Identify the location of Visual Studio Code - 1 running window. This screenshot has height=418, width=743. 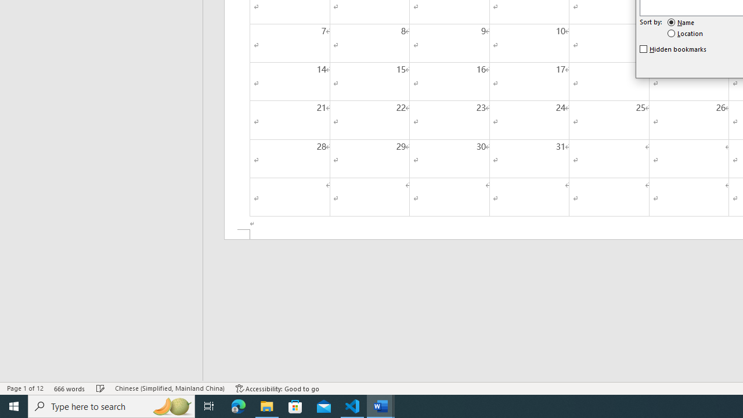
(352, 406).